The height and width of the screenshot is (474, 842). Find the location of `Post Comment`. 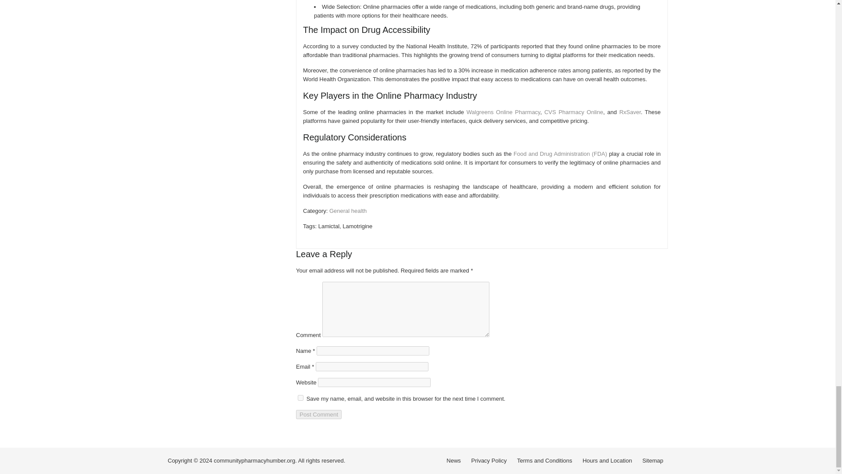

Post Comment is located at coordinates (319, 414).